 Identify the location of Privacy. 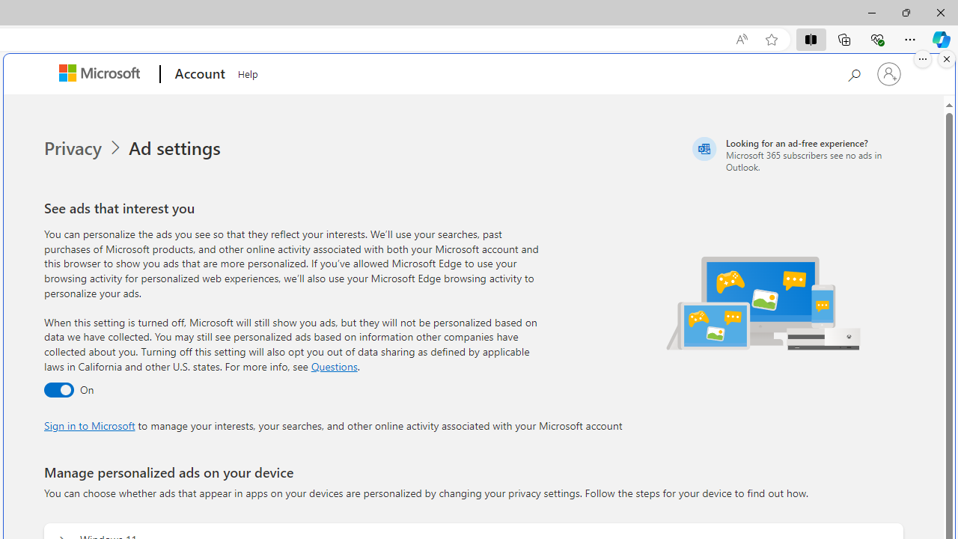
(84, 148).